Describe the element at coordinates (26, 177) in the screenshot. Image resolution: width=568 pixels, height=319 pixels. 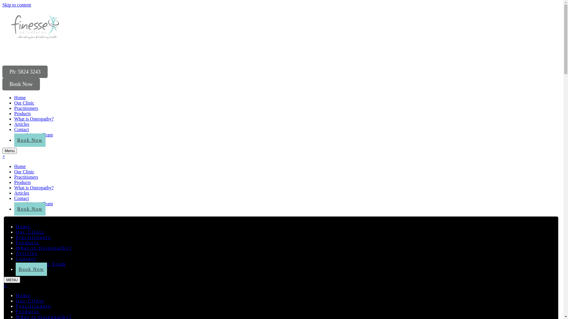
I see `Practitioners` at that location.